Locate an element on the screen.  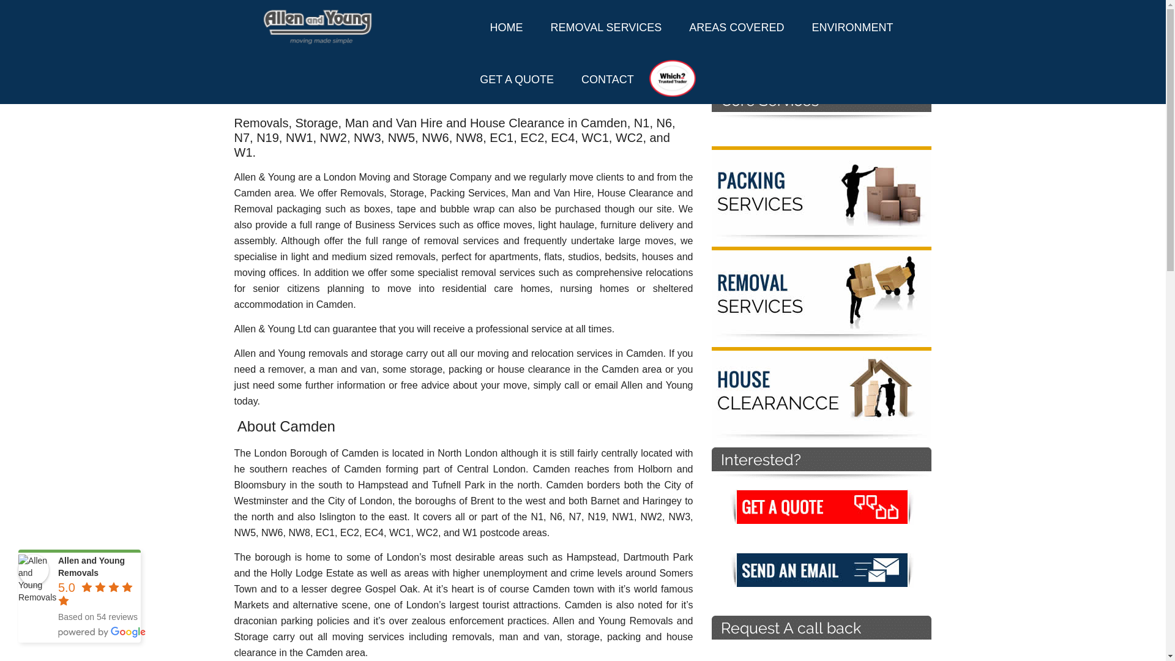
CONTACT is located at coordinates (607, 80).